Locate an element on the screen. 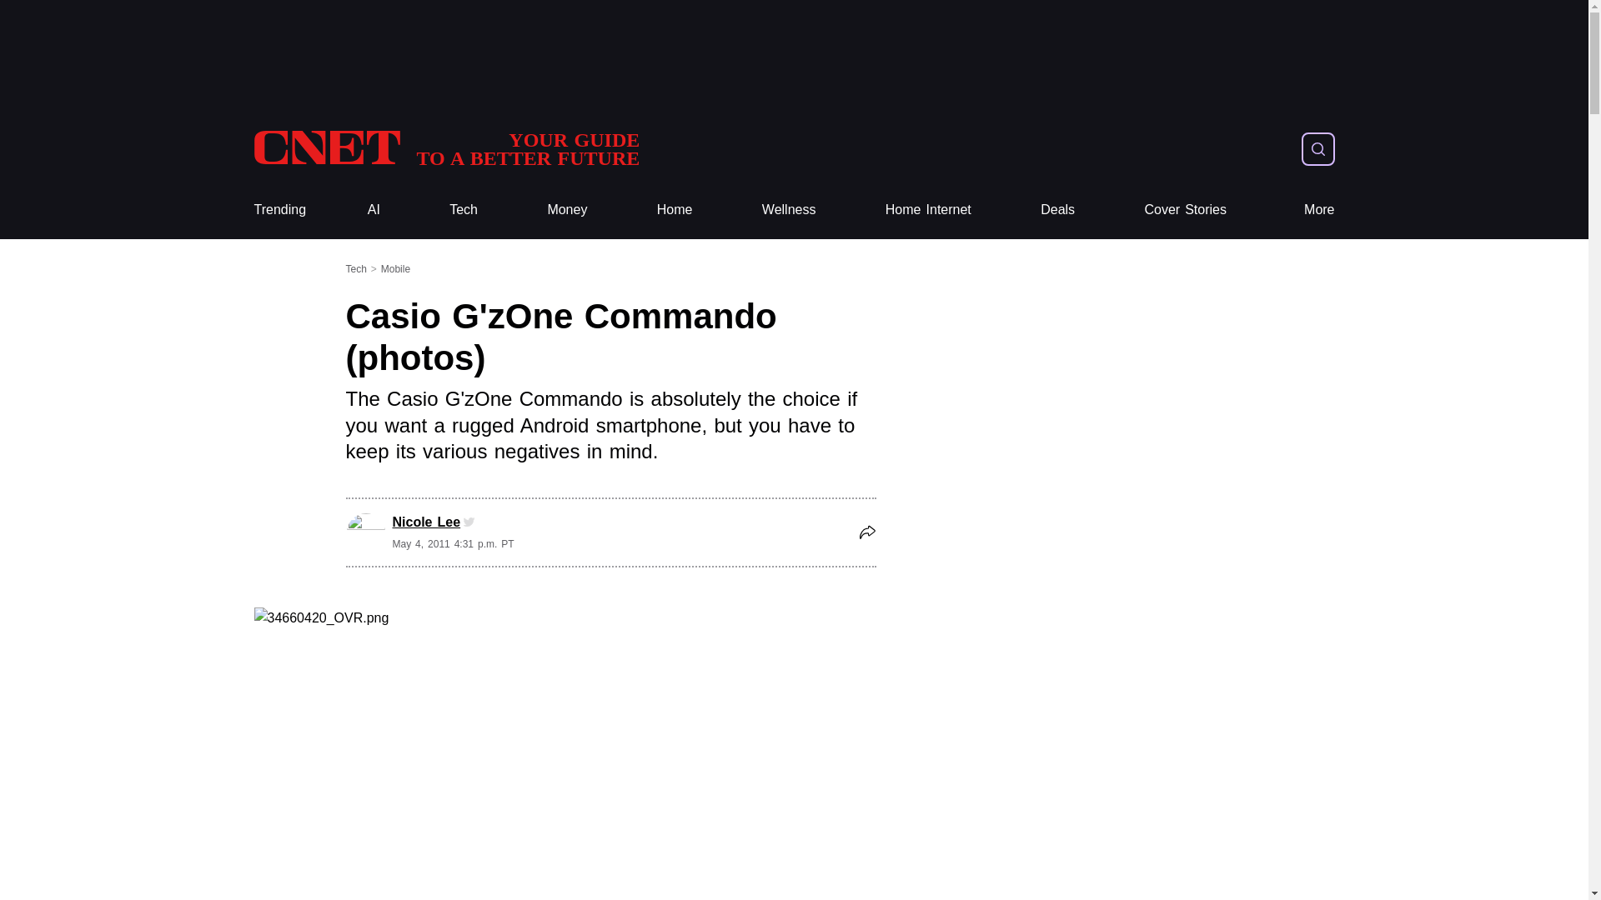 This screenshot has width=1601, height=900. Home Internet is located at coordinates (928, 210).